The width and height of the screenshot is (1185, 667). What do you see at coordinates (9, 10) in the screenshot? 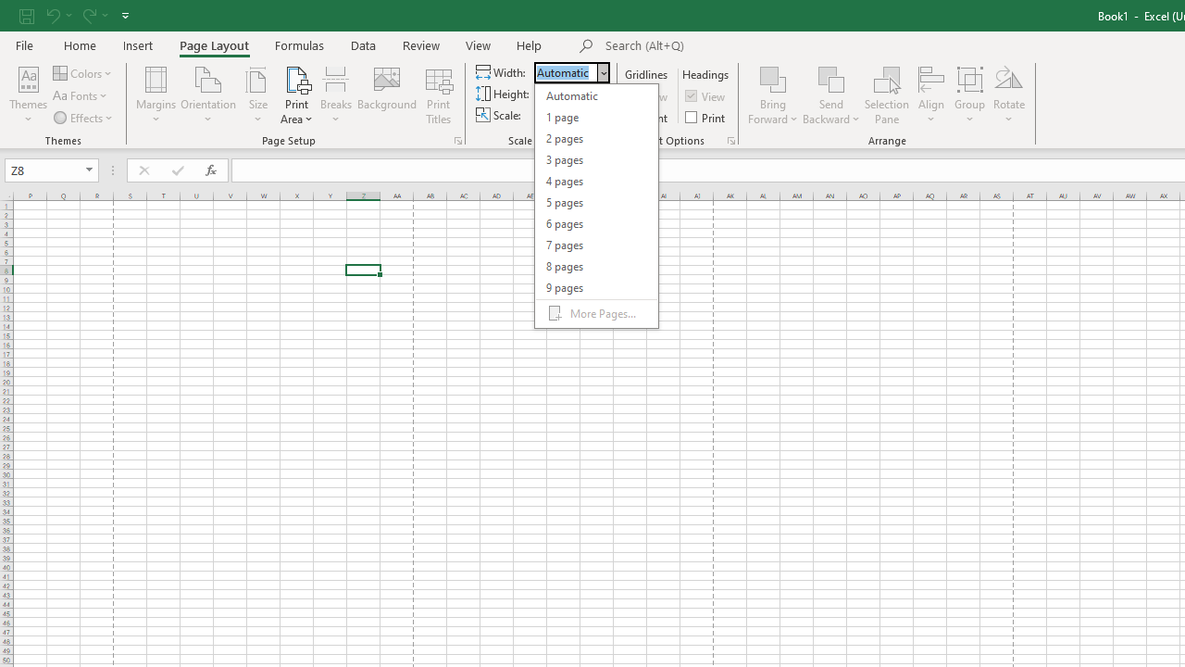
I see `System` at bounding box center [9, 10].